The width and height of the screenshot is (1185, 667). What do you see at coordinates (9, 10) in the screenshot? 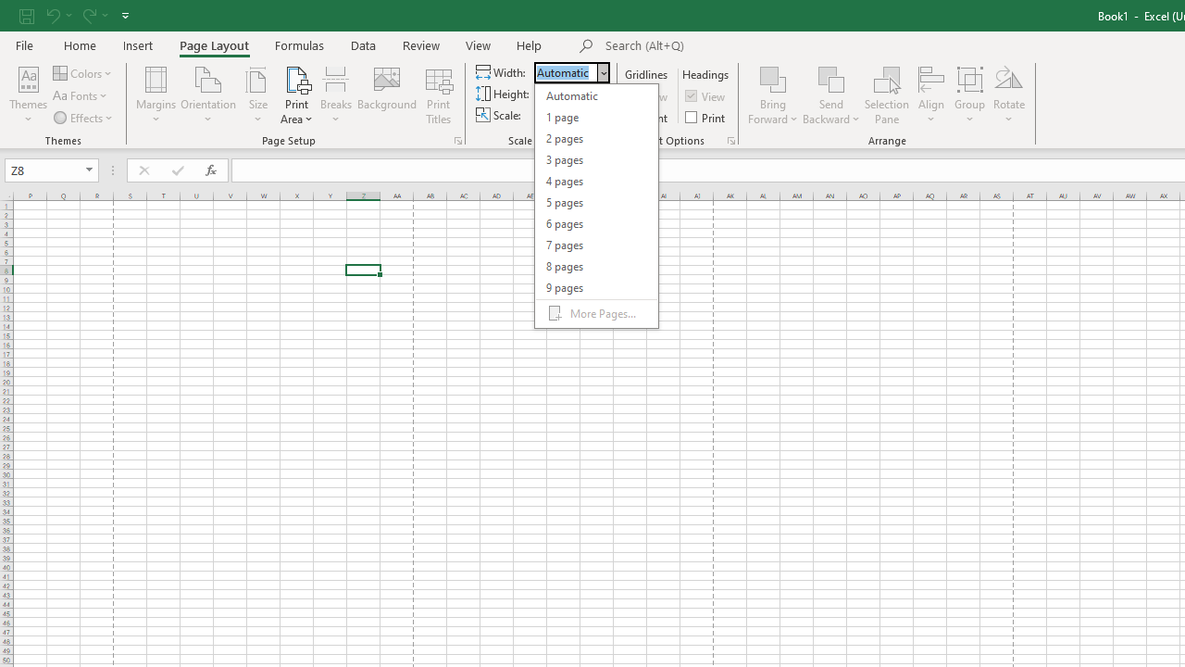
I see `System` at bounding box center [9, 10].